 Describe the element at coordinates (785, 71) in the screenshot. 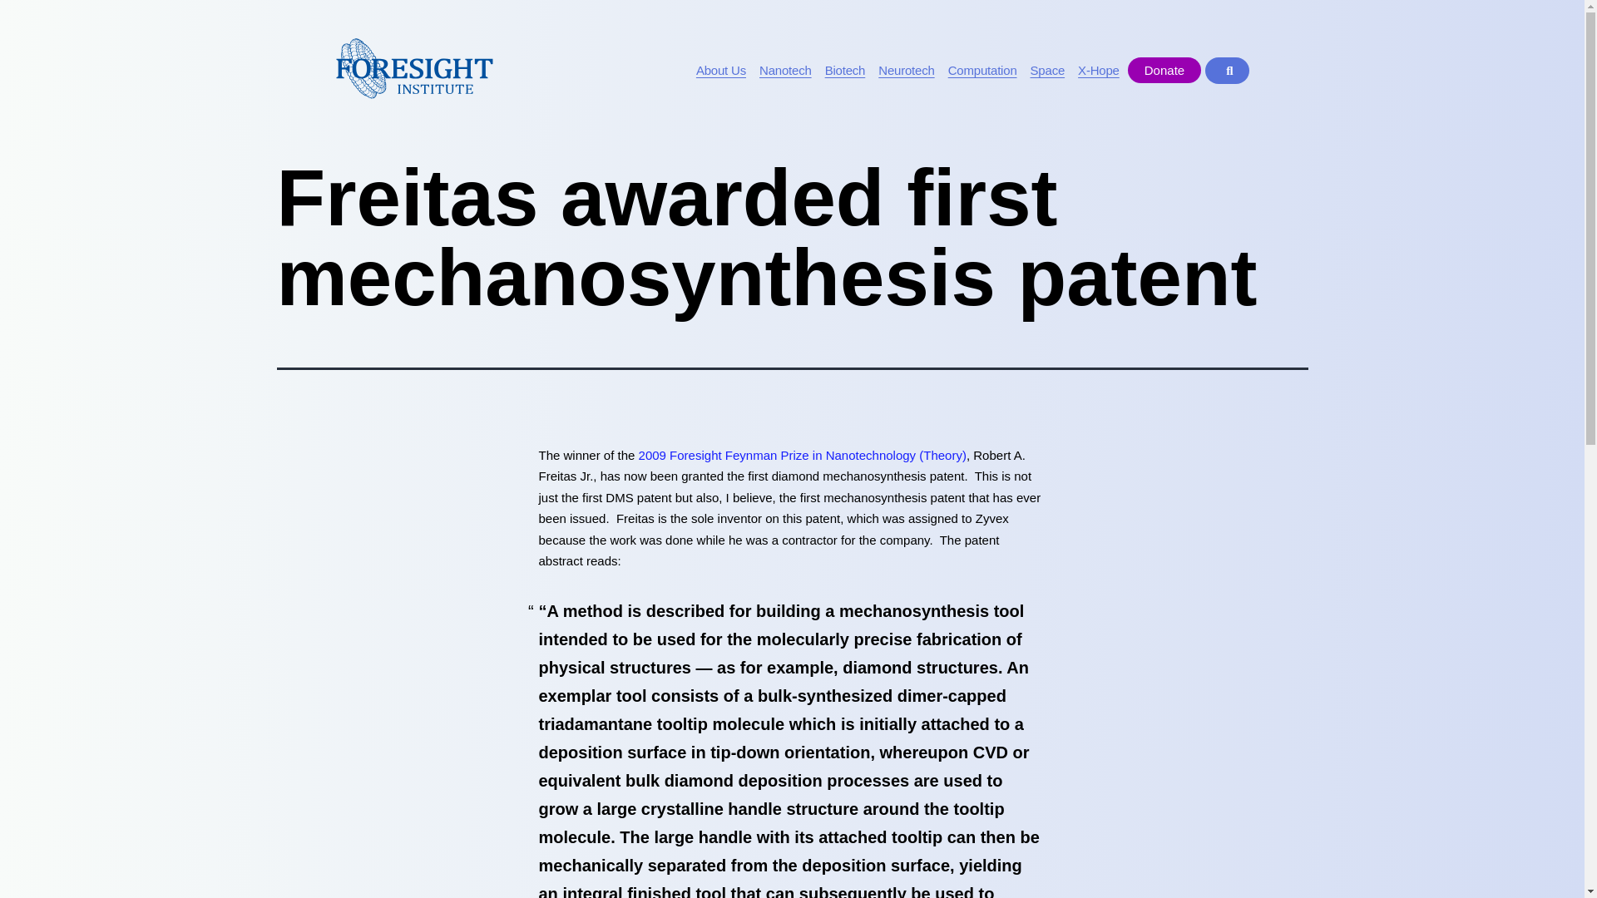

I see `Nanotech` at that location.